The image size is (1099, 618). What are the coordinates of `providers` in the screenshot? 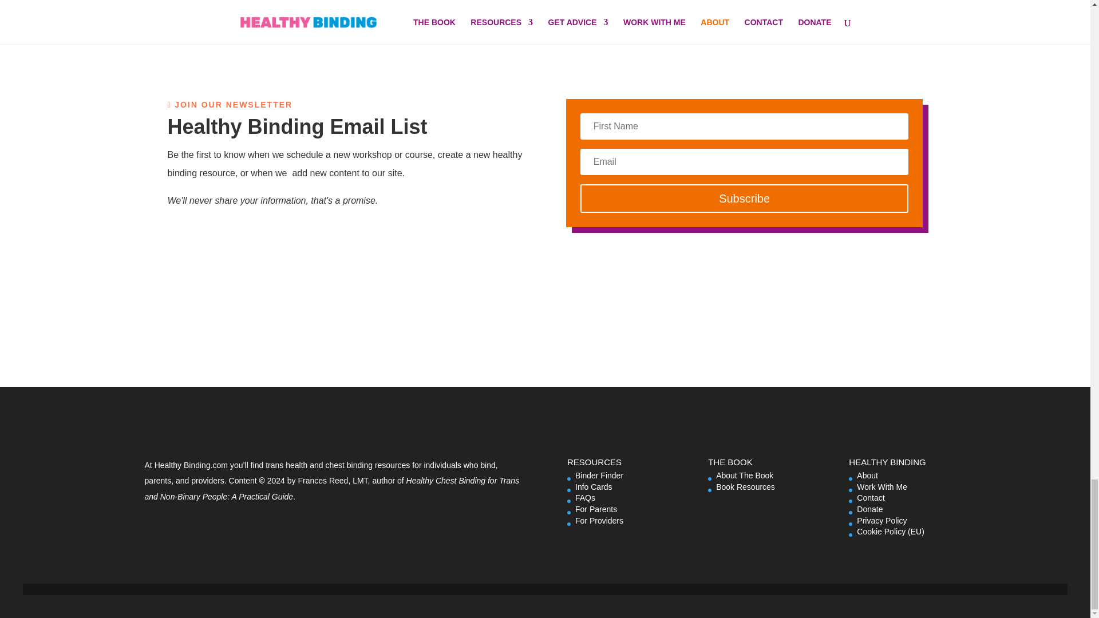 It's located at (207, 480).